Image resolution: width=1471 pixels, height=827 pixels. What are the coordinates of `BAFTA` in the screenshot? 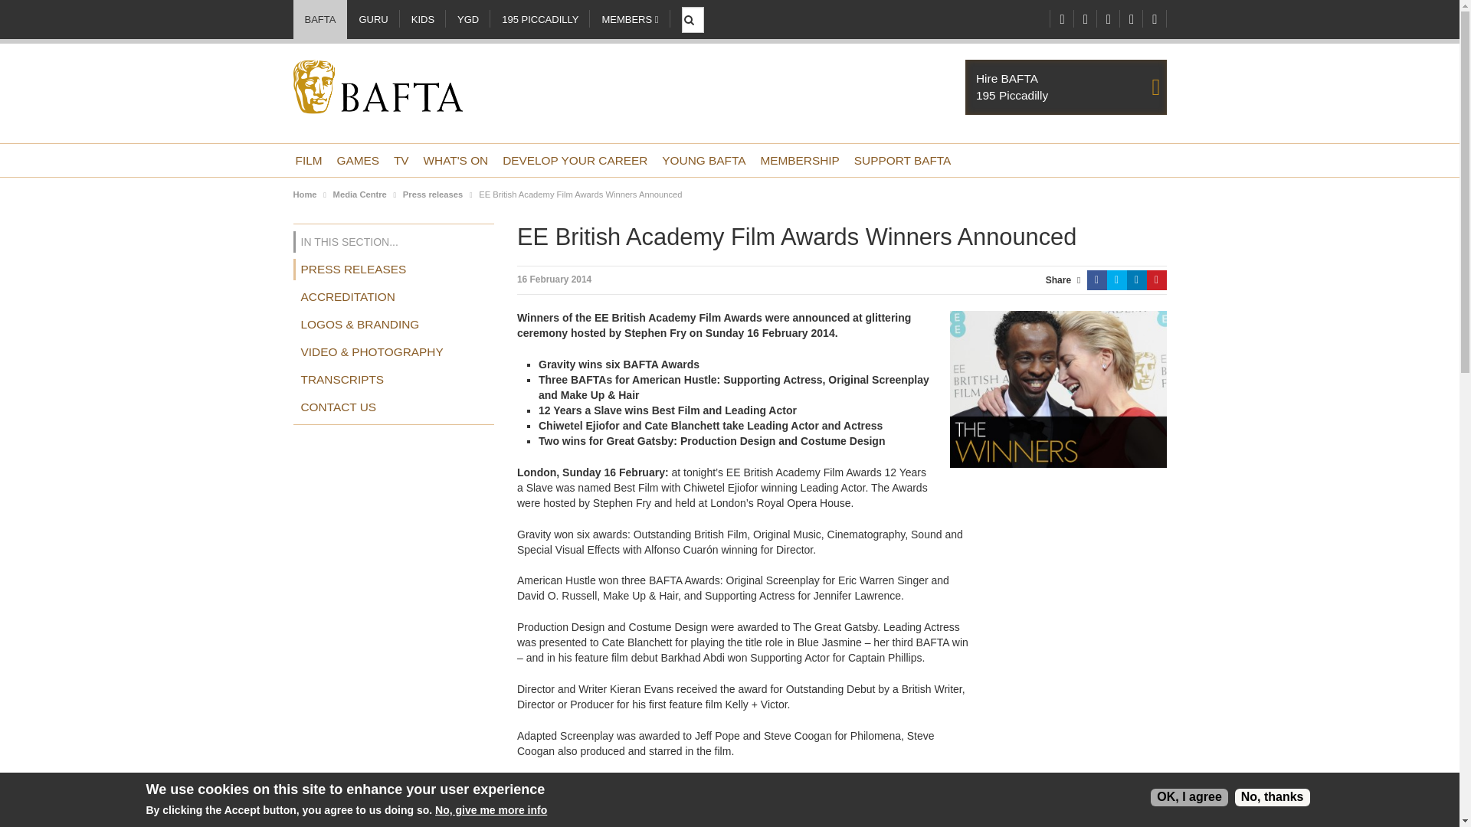 It's located at (539, 19).